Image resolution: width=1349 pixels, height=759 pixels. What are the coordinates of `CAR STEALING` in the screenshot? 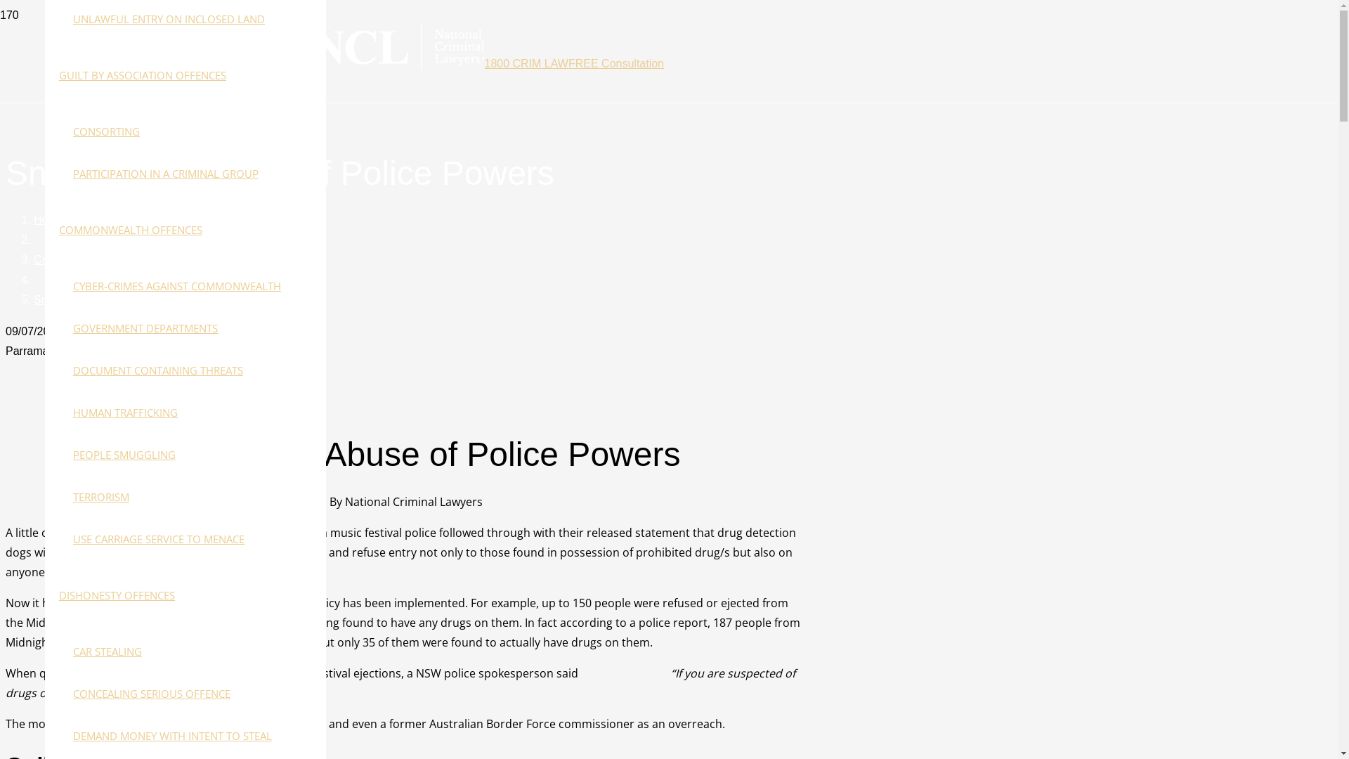 It's located at (107, 651).